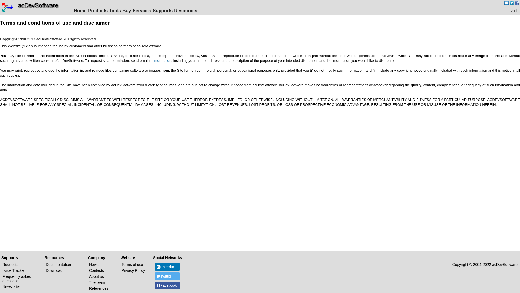 This screenshot has width=520, height=293. Describe the element at coordinates (518, 10) in the screenshot. I see `fr` at that location.